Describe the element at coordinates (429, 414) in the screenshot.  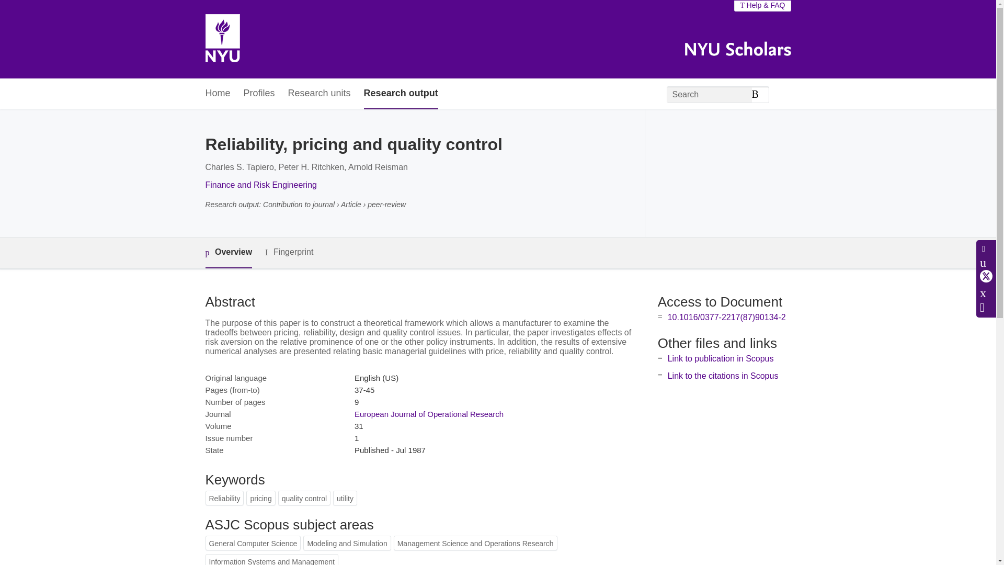
I see `European Journal of Operational Research` at that location.